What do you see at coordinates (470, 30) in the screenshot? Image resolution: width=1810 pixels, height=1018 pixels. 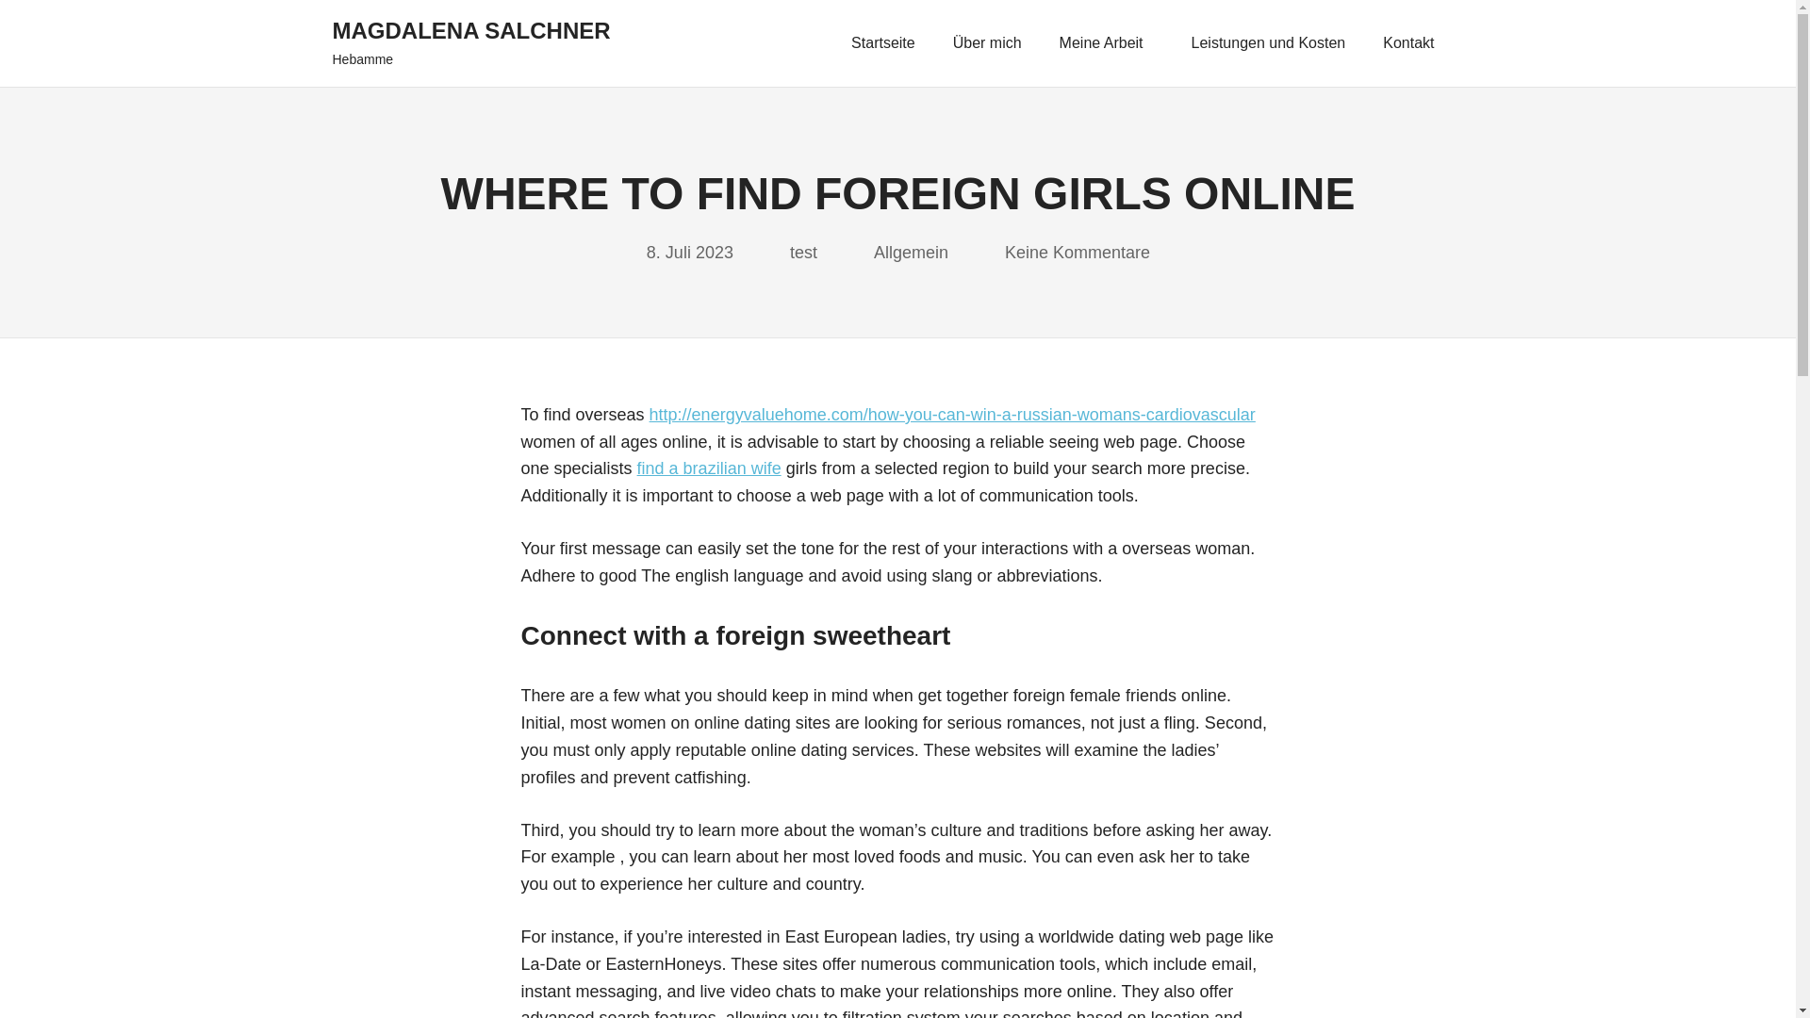 I see `MAGDALENA SALCHNER` at bounding box center [470, 30].